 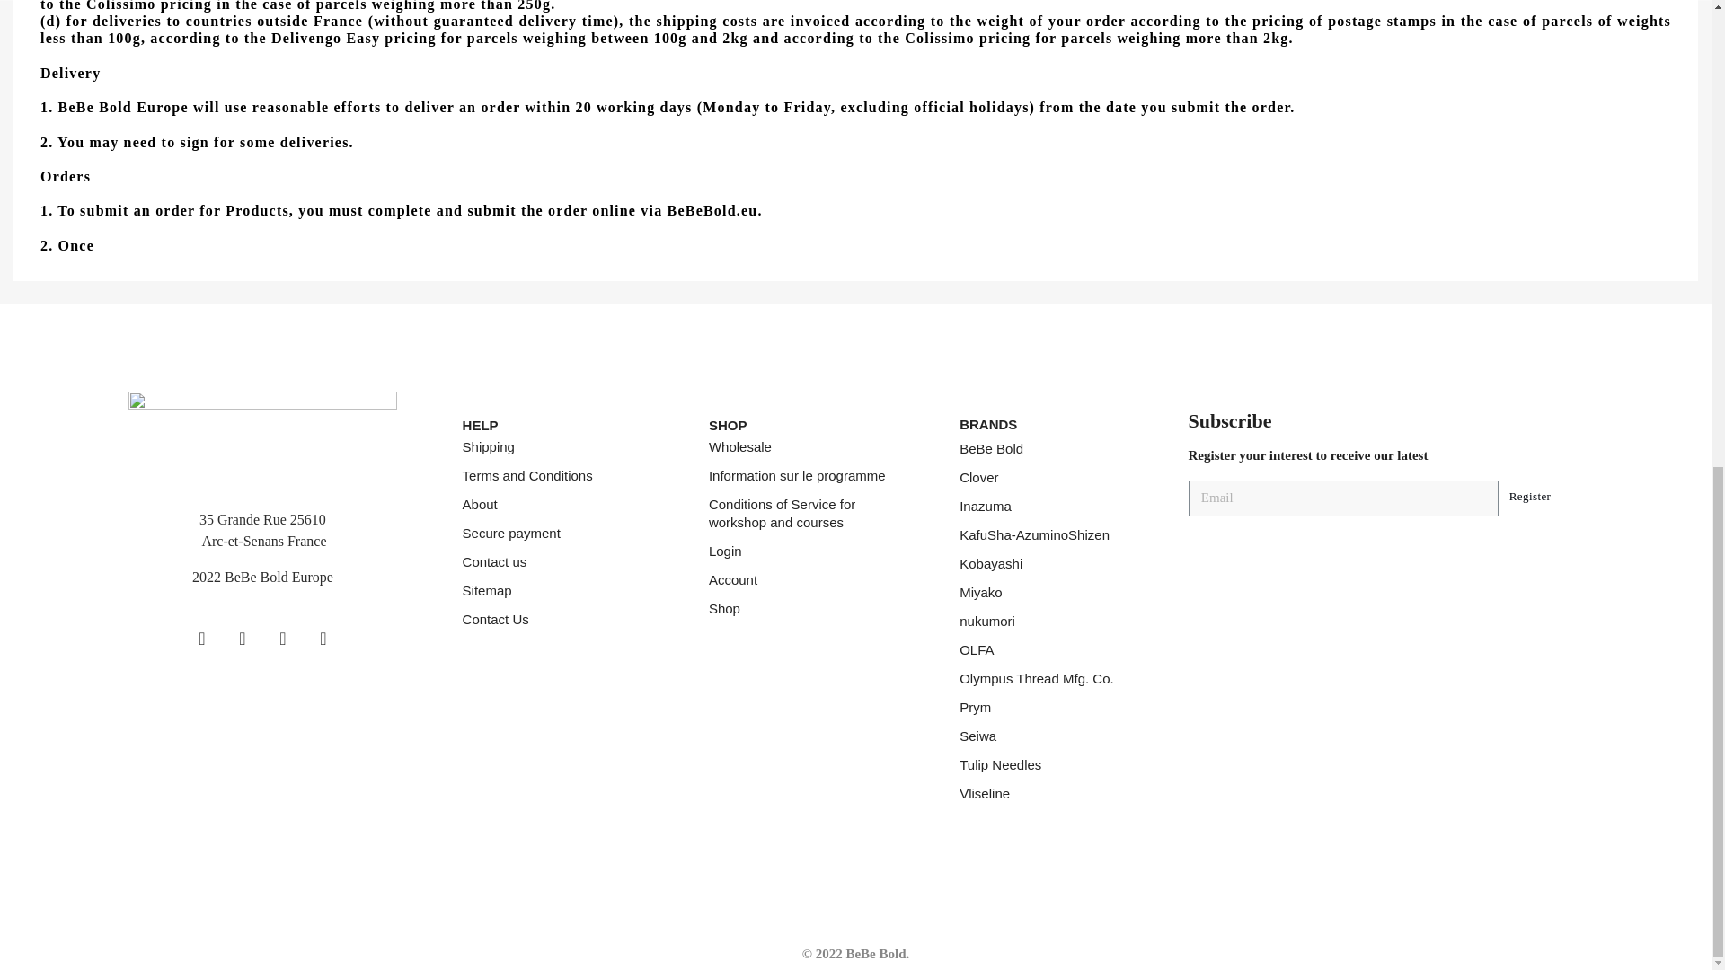 What do you see at coordinates (488, 447) in the screenshot?
I see `Shipping` at bounding box center [488, 447].